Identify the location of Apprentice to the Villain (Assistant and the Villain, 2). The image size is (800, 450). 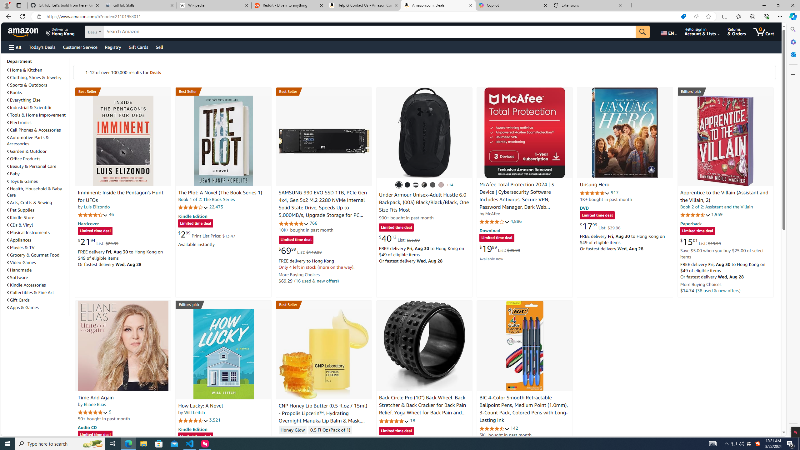
(725, 141).